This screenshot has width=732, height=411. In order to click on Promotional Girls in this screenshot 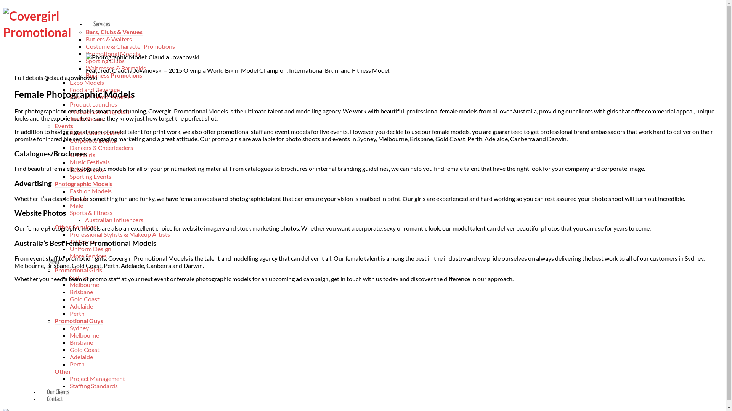, I will do `click(79, 270)`.